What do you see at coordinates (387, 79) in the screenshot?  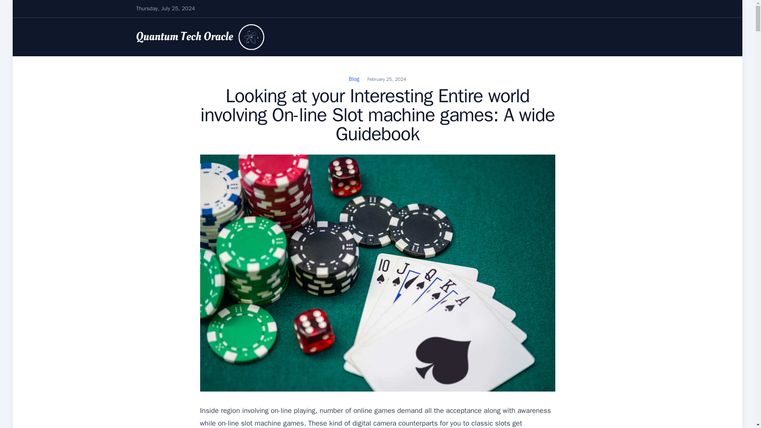 I see `February 25, 2024` at bounding box center [387, 79].